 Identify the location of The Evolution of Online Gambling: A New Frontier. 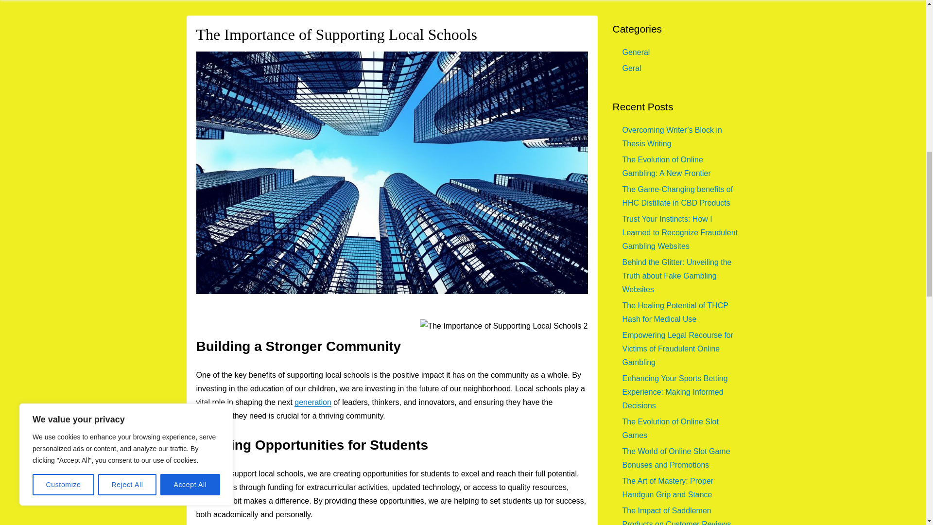
(666, 166).